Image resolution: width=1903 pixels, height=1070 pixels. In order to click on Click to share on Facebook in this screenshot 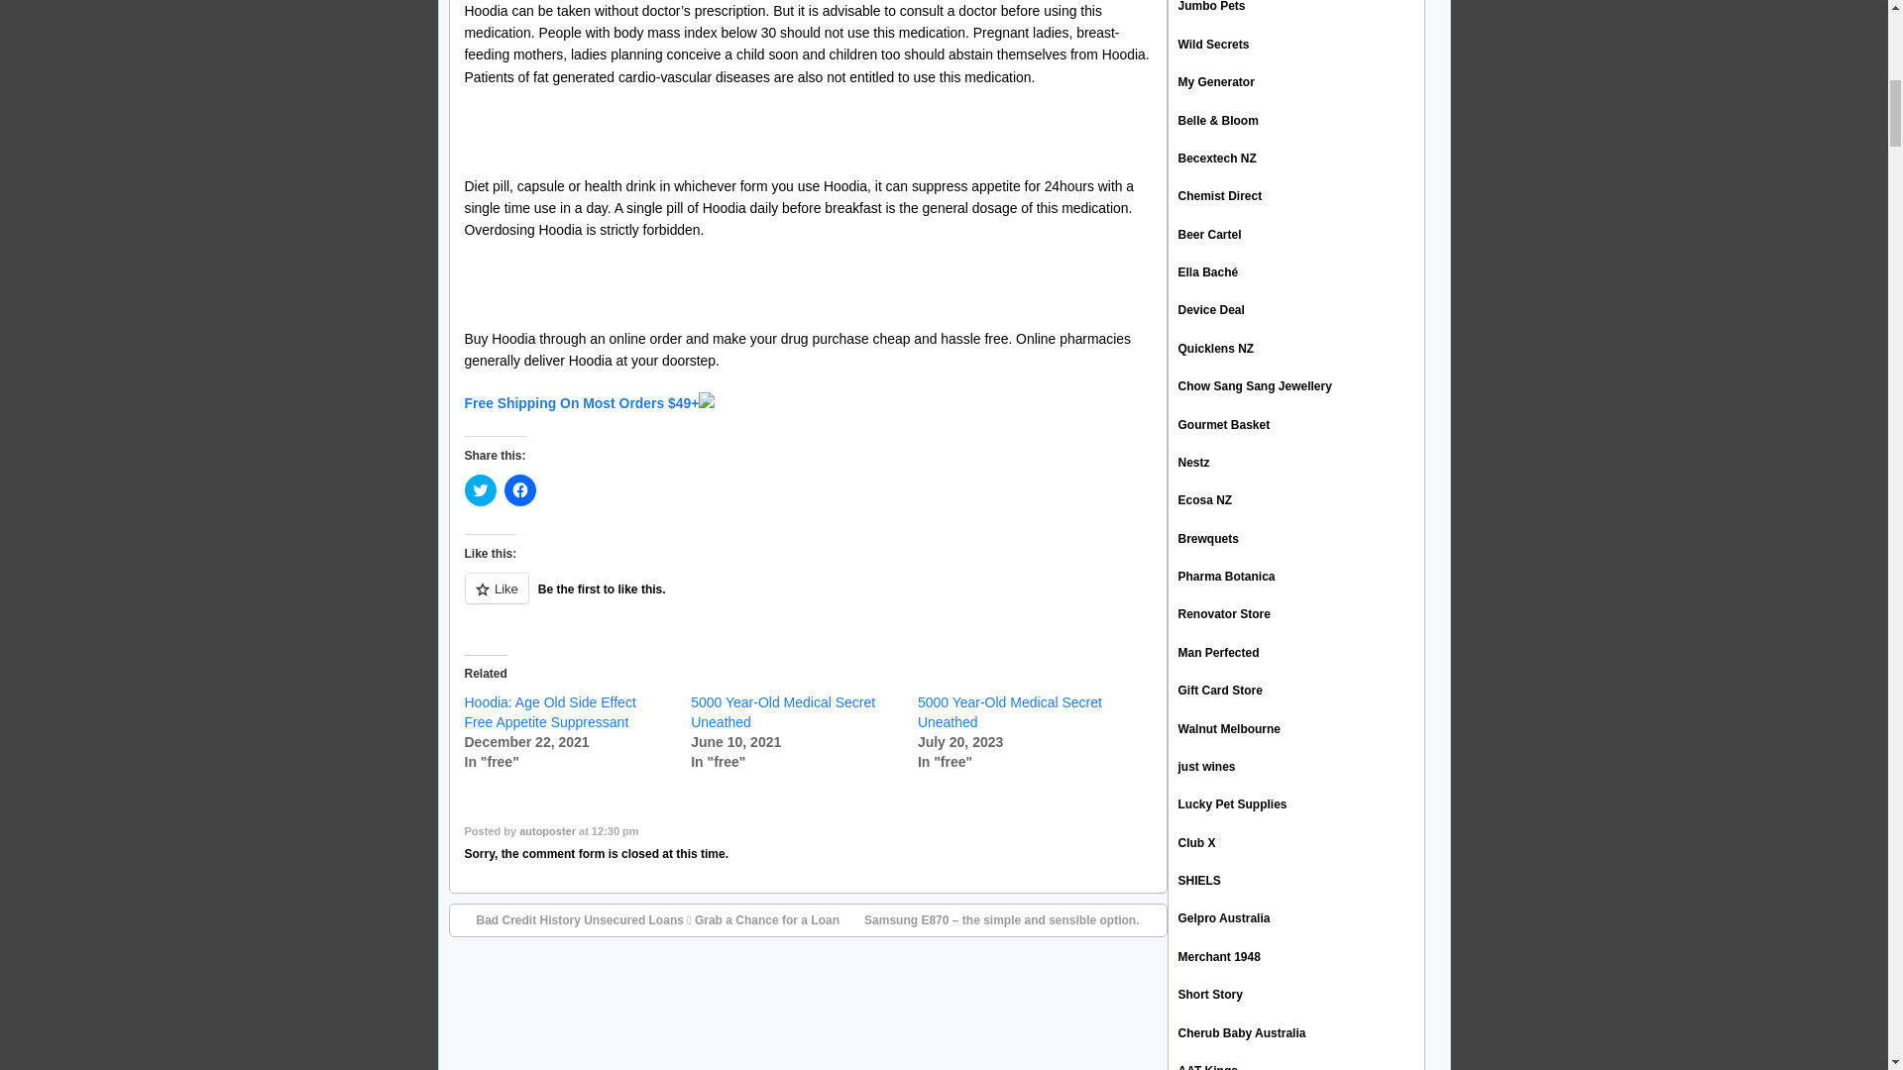, I will do `click(519, 489)`.